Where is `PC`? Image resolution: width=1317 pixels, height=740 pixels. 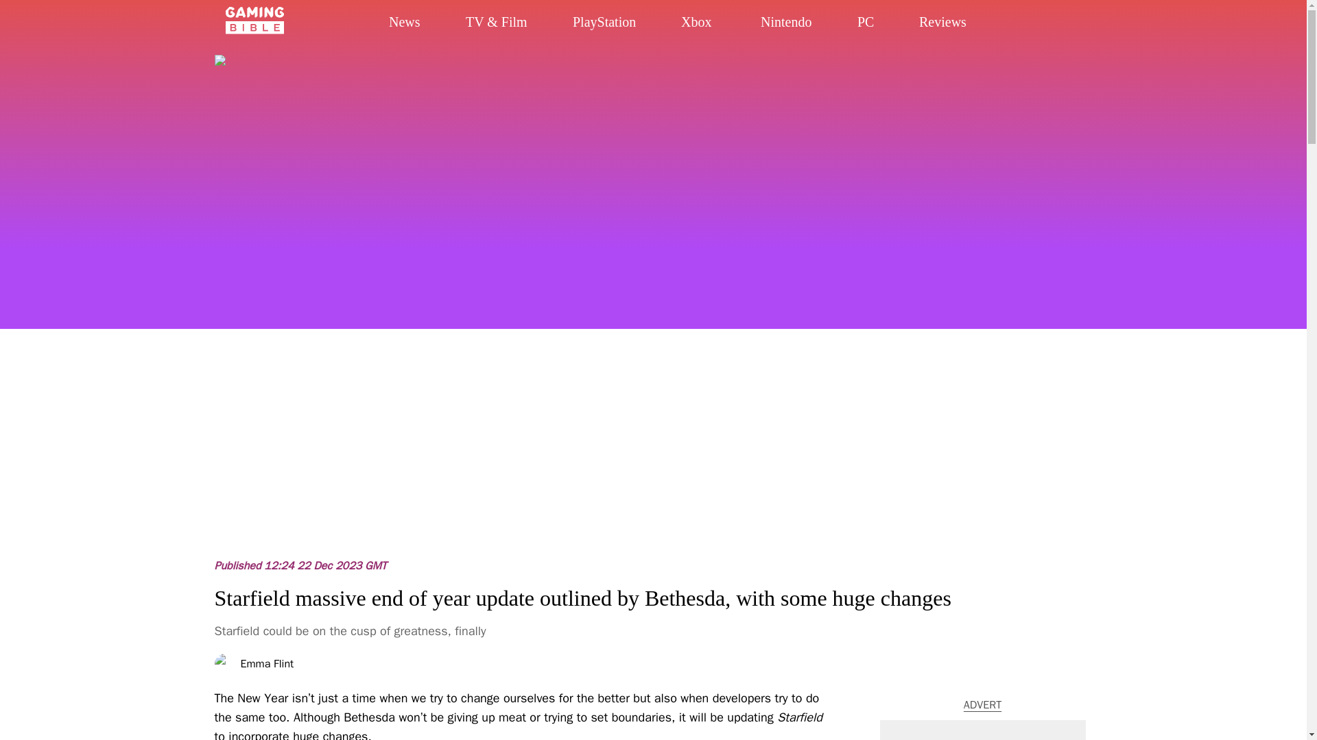 PC is located at coordinates (857, 22).